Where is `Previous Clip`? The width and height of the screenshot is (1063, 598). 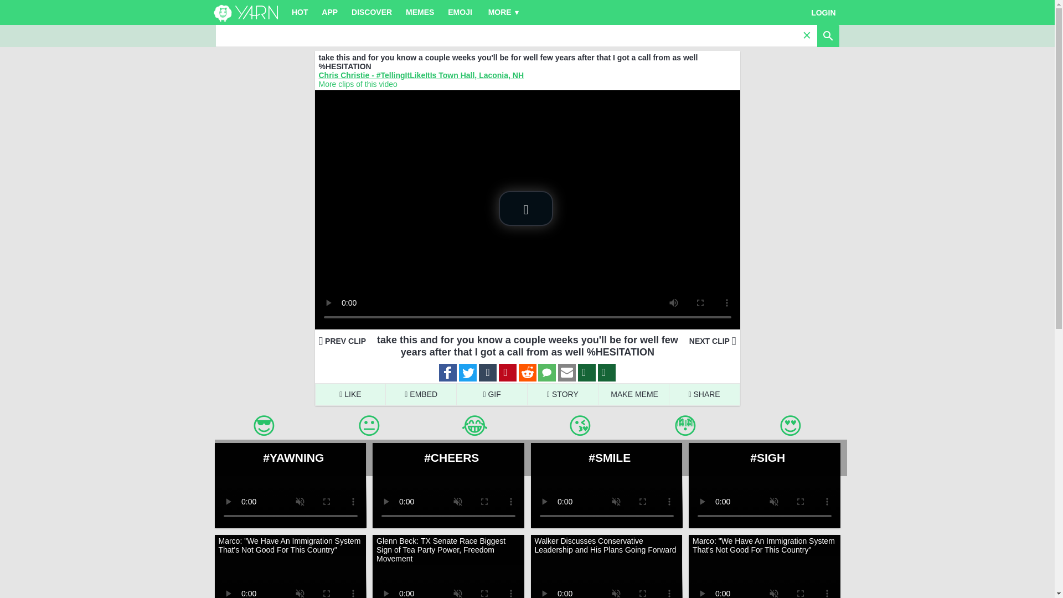
Previous Clip is located at coordinates (342, 341).